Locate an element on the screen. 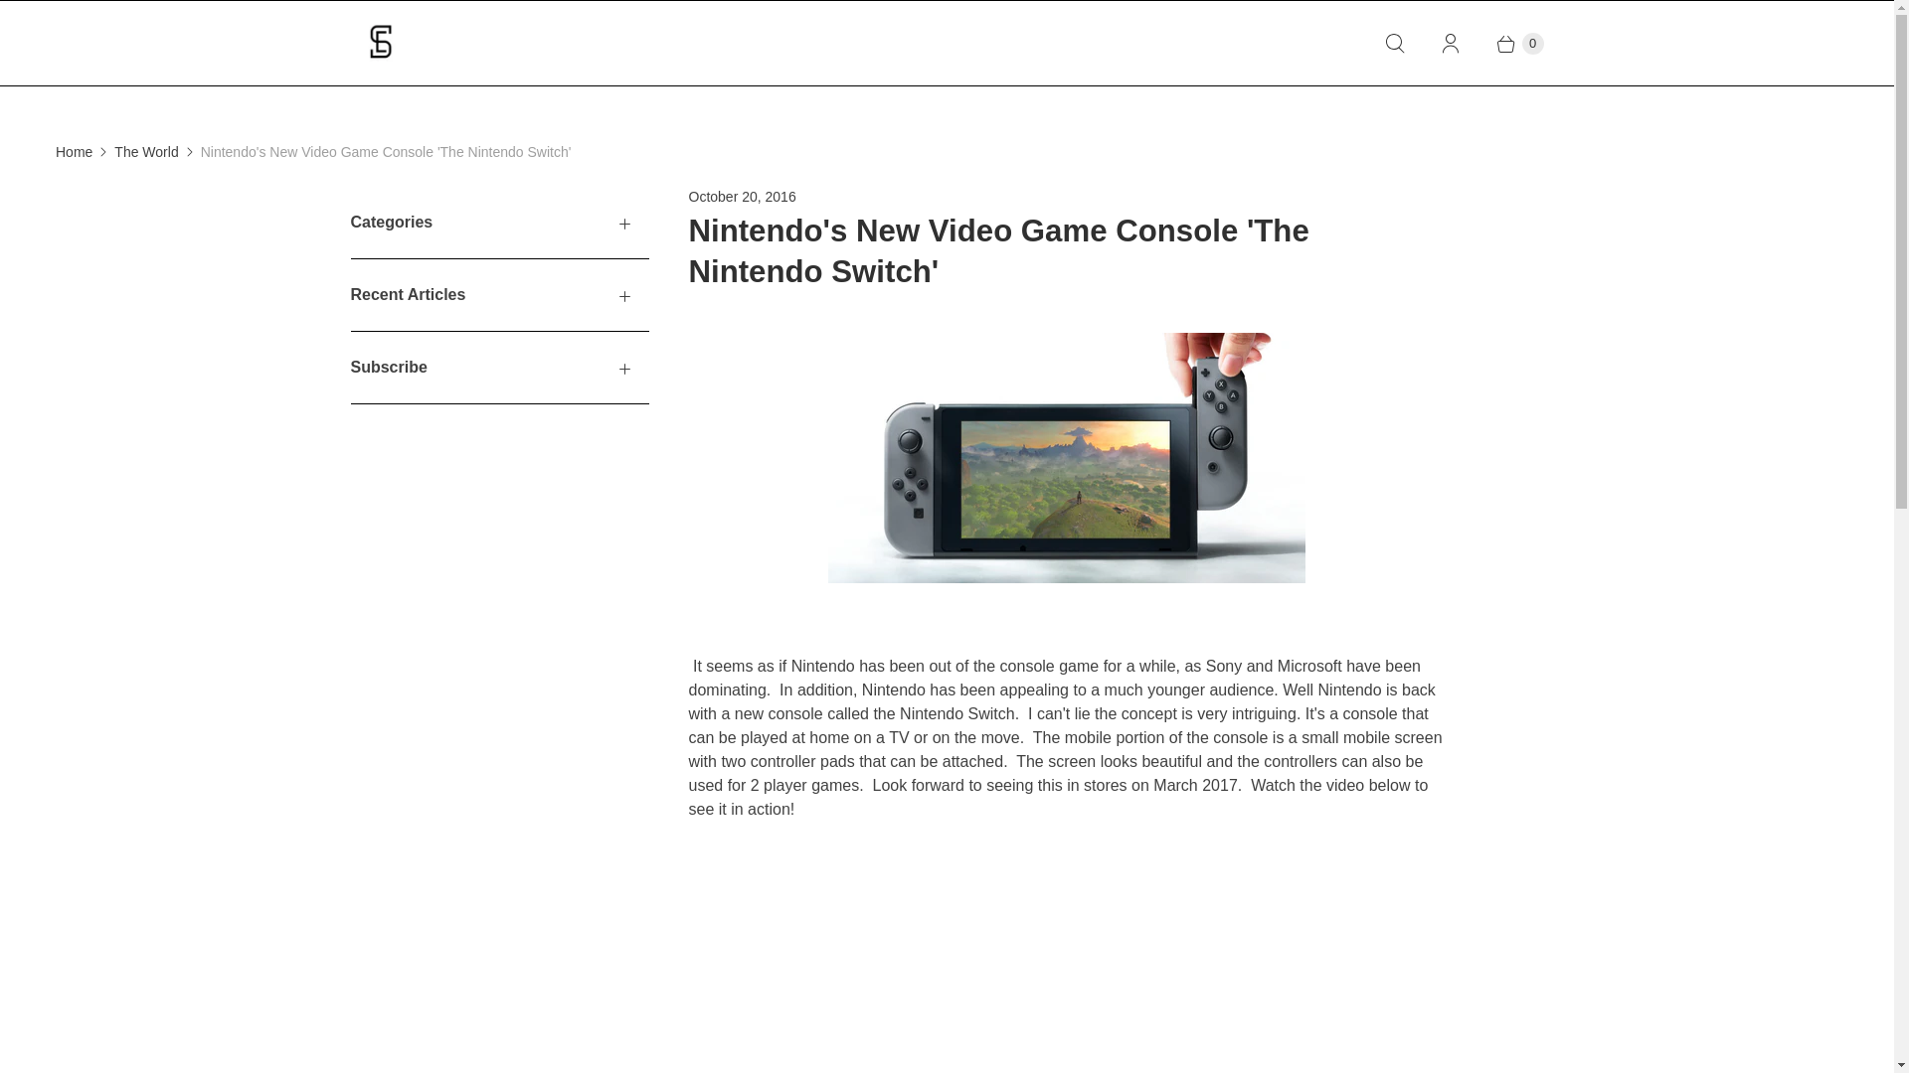  Home is located at coordinates (74, 152).